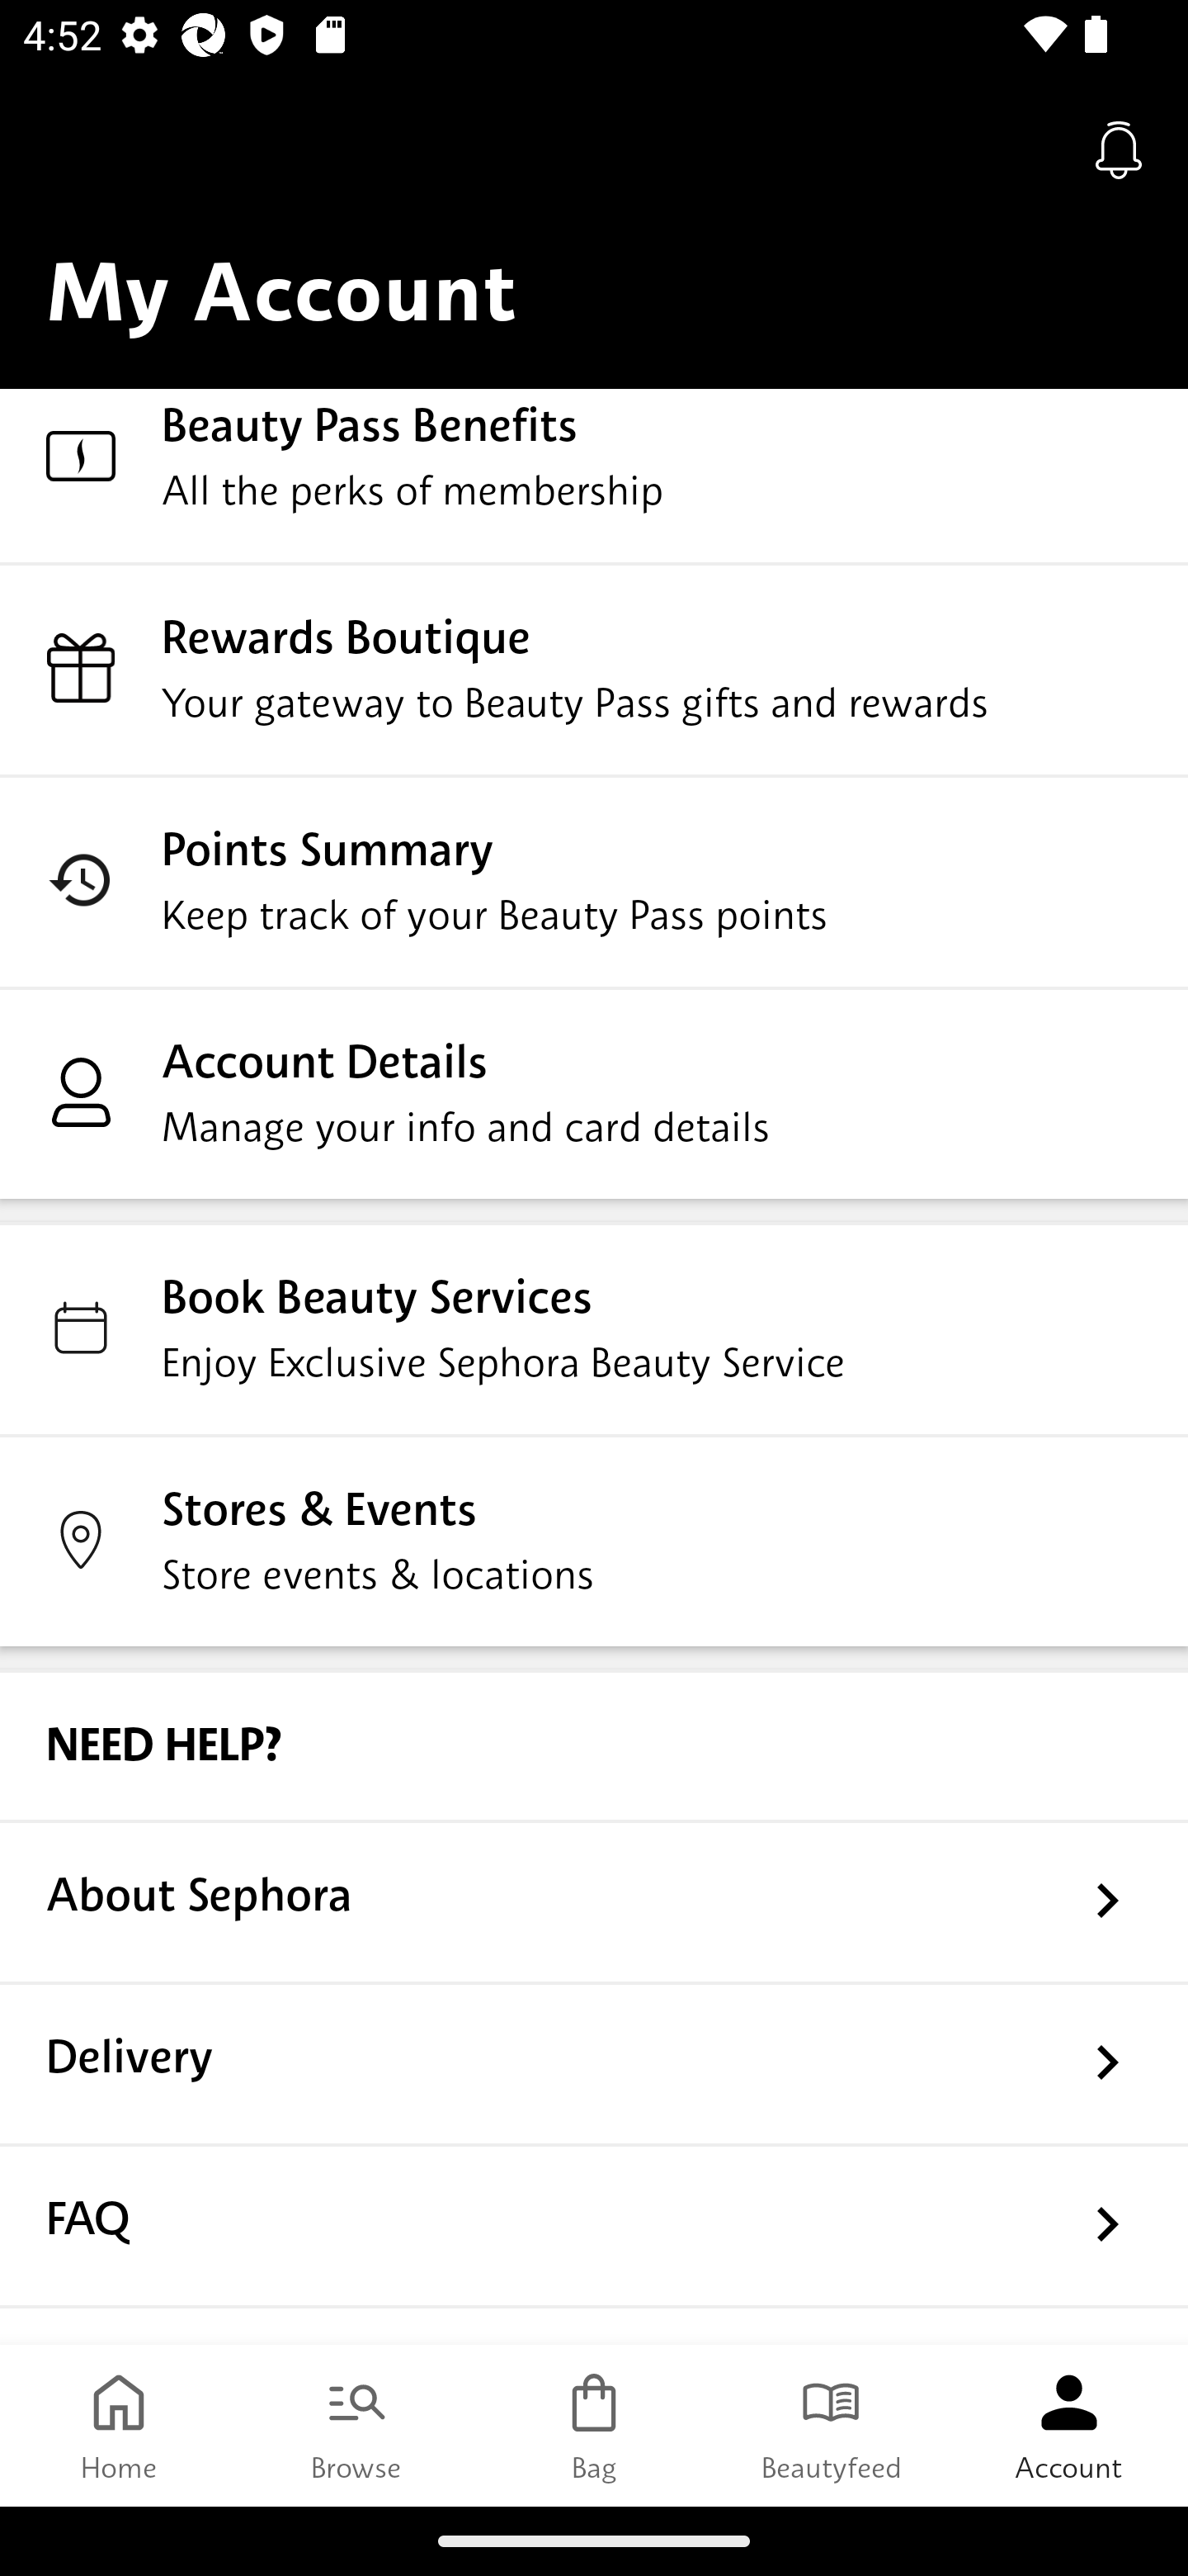 This screenshot has height=2576, width=1188. Describe the element at coordinates (594, 1091) in the screenshot. I see `Account Details Manage your info and card details` at that location.